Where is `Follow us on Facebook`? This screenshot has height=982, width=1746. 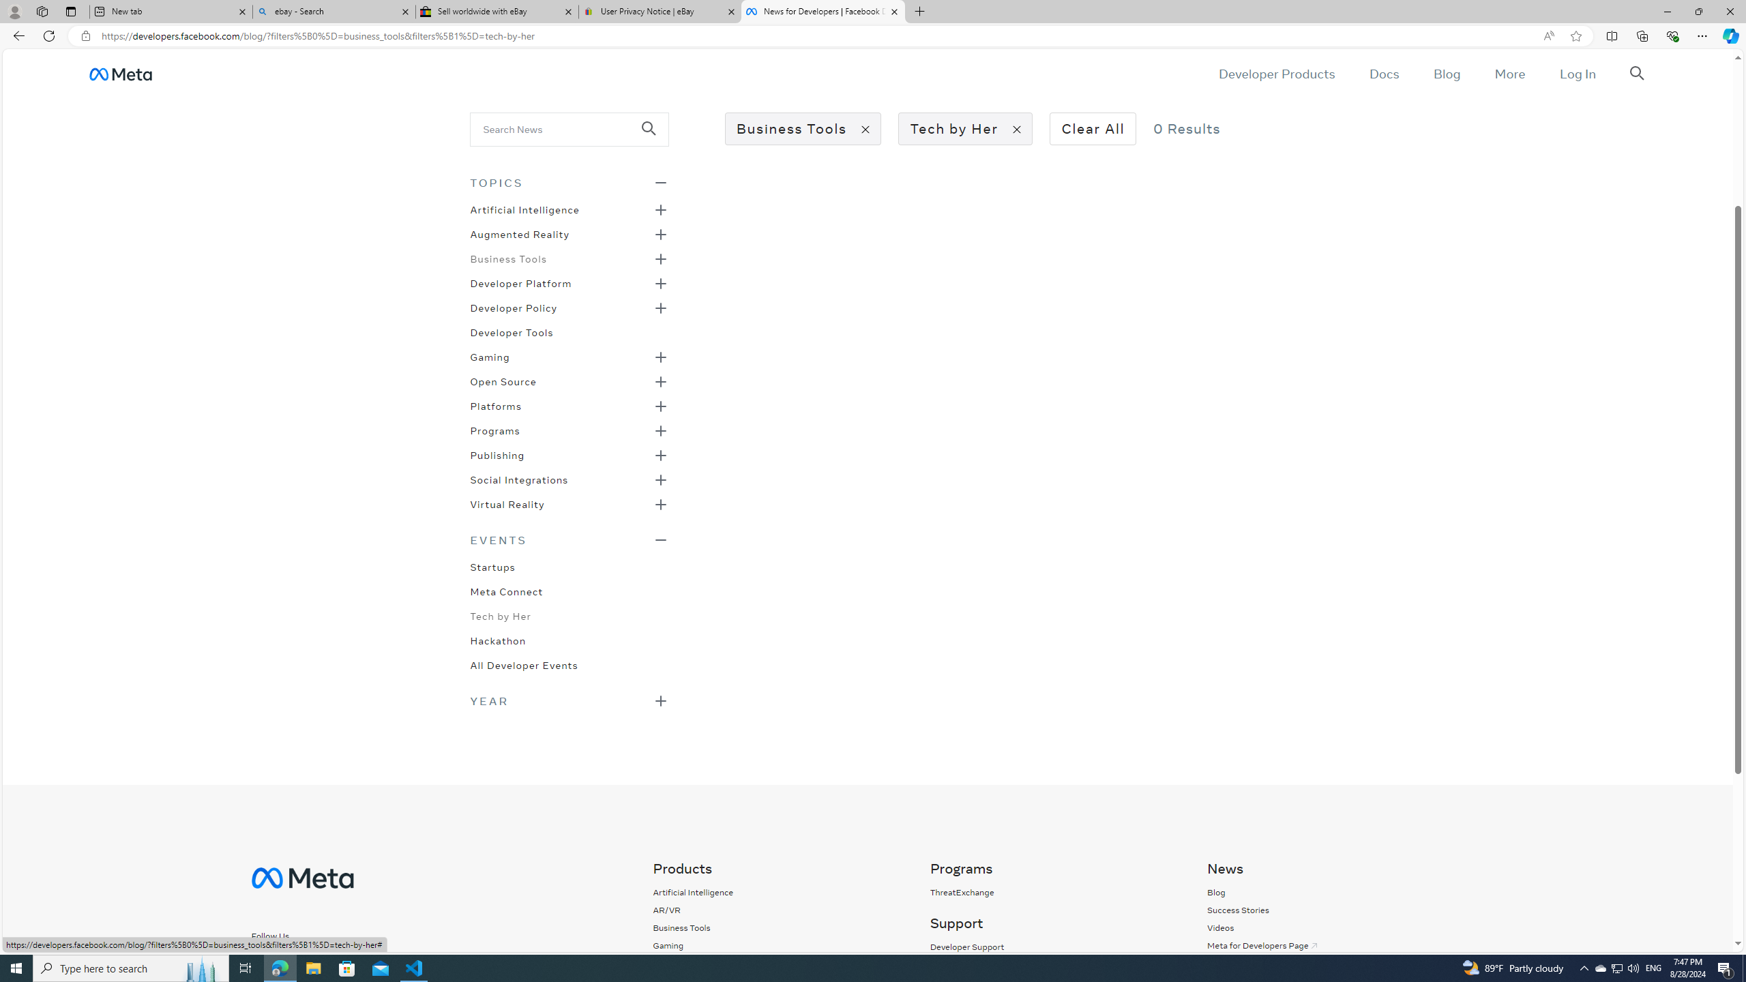 Follow us on Facebook is located at coordinates (266, 960).